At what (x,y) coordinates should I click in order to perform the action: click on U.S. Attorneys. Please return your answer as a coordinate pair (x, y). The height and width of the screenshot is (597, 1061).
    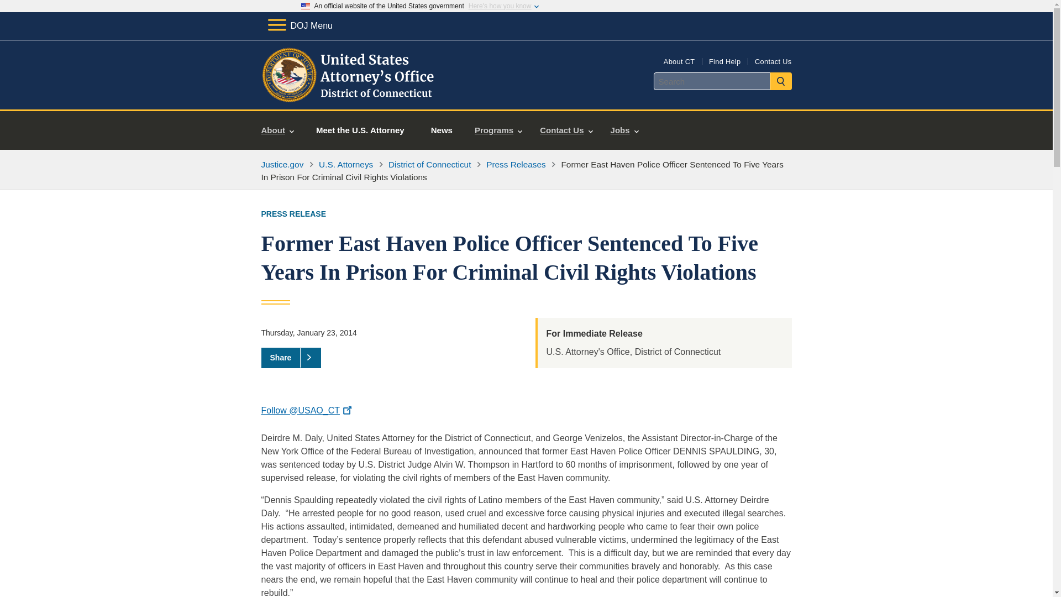
    Looking at the image, I should click on (346, 164).